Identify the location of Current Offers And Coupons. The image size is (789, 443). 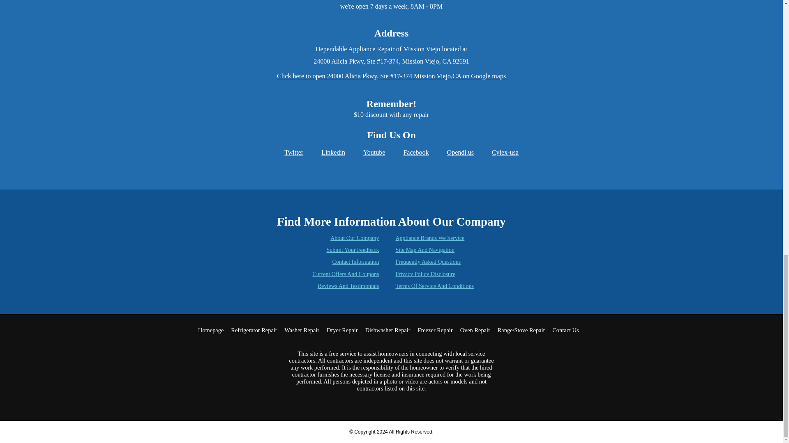
(346, 274).